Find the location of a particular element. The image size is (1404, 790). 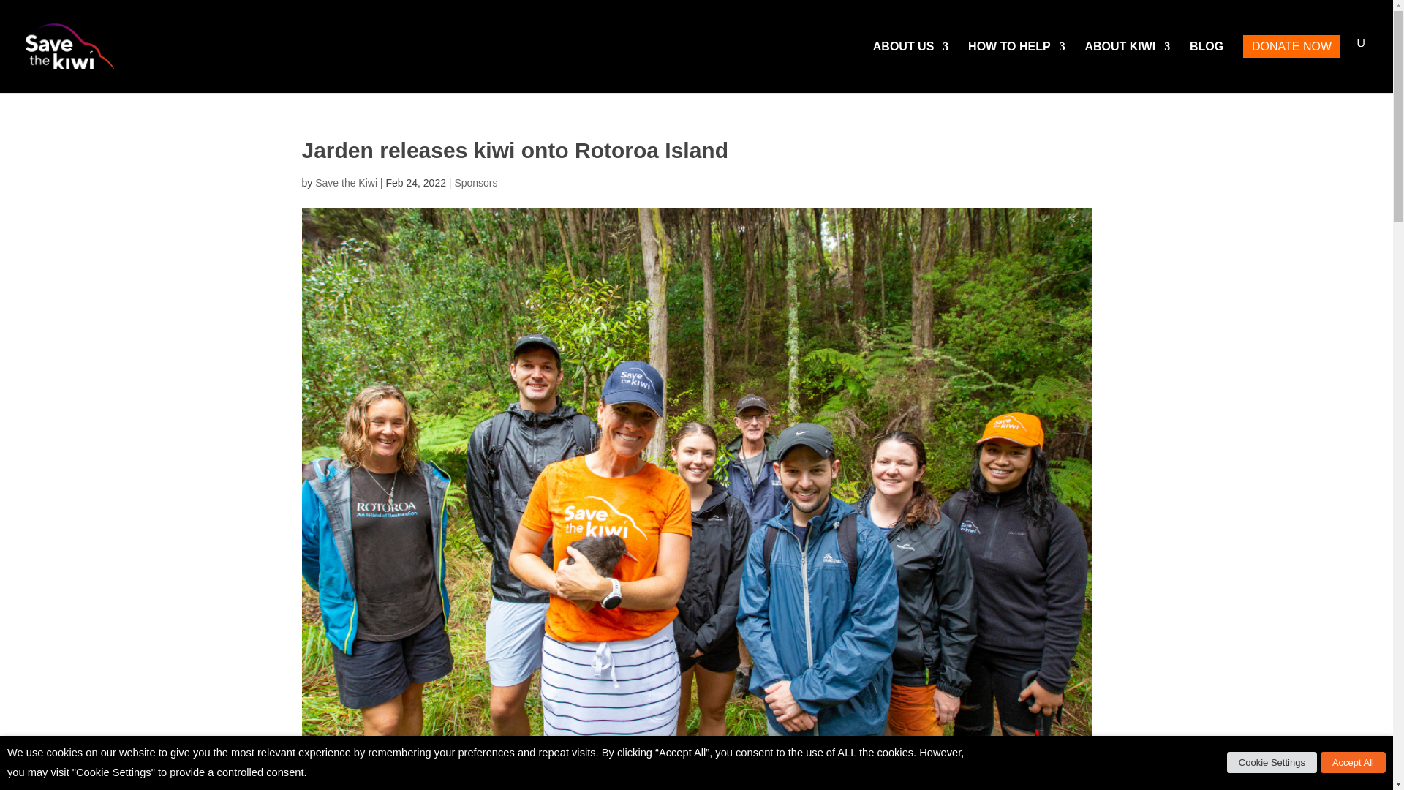

ABOUT US is located at coordinates (911, 64).